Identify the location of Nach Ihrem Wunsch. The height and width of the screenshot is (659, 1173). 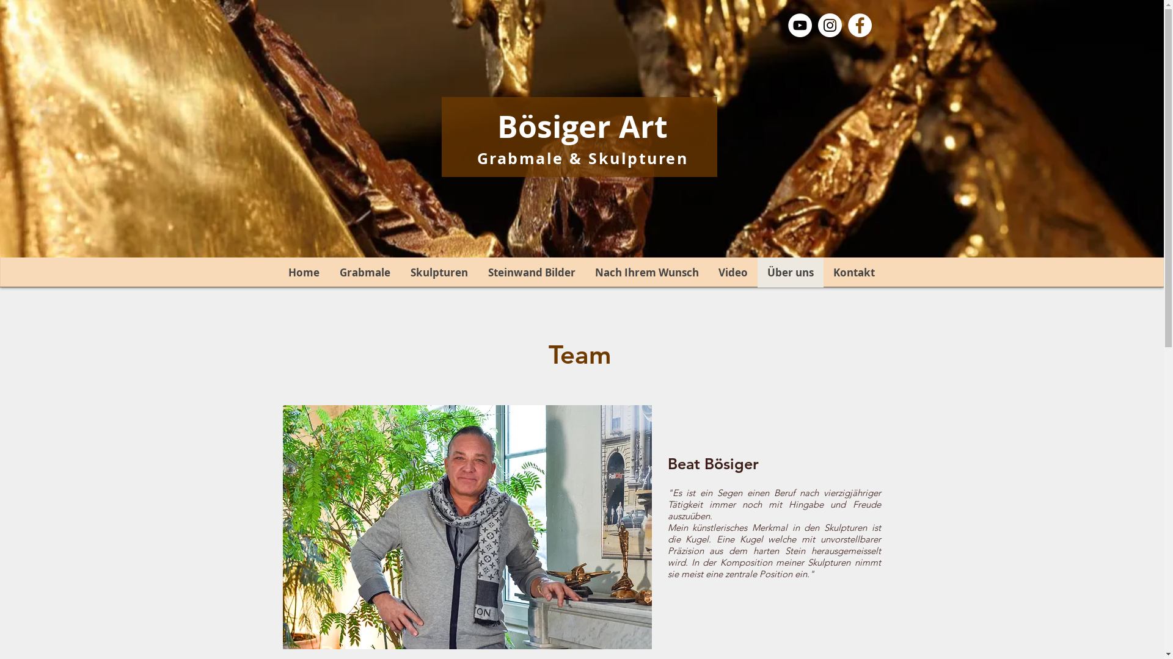
(647, 272).